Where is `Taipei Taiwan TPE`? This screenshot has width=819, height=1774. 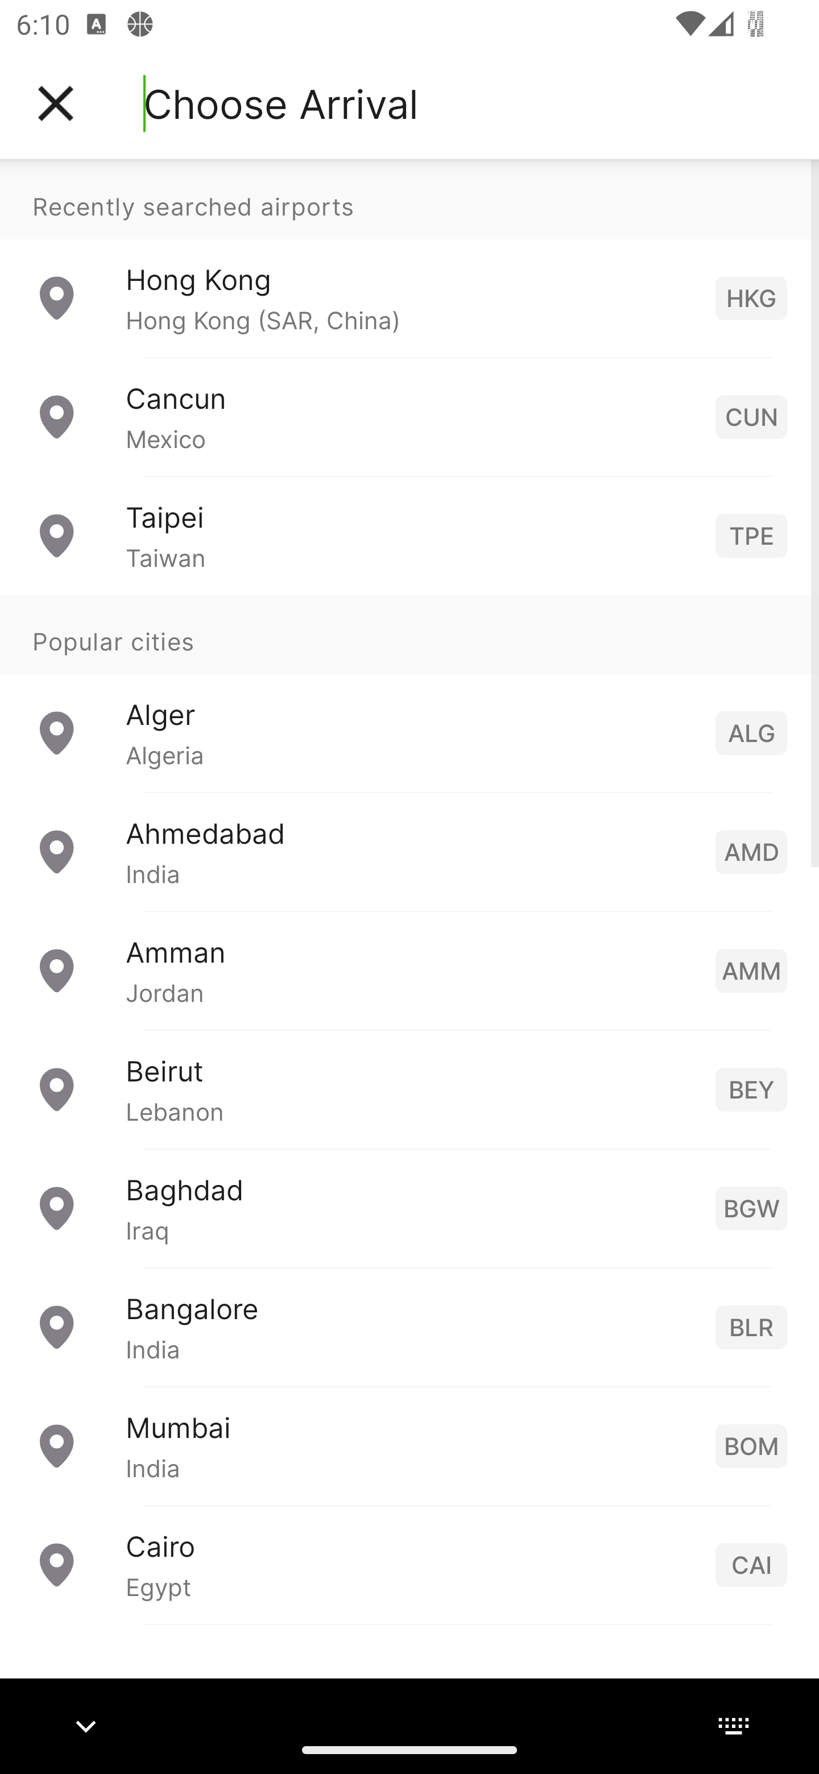 Taipei Taiwan TPE is located at coordinates (409, 534).